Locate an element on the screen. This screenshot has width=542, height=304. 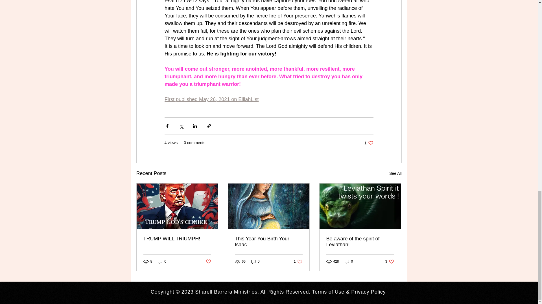
Be aware of the spirit of Leviathan! is located at coordinates (369, 143).